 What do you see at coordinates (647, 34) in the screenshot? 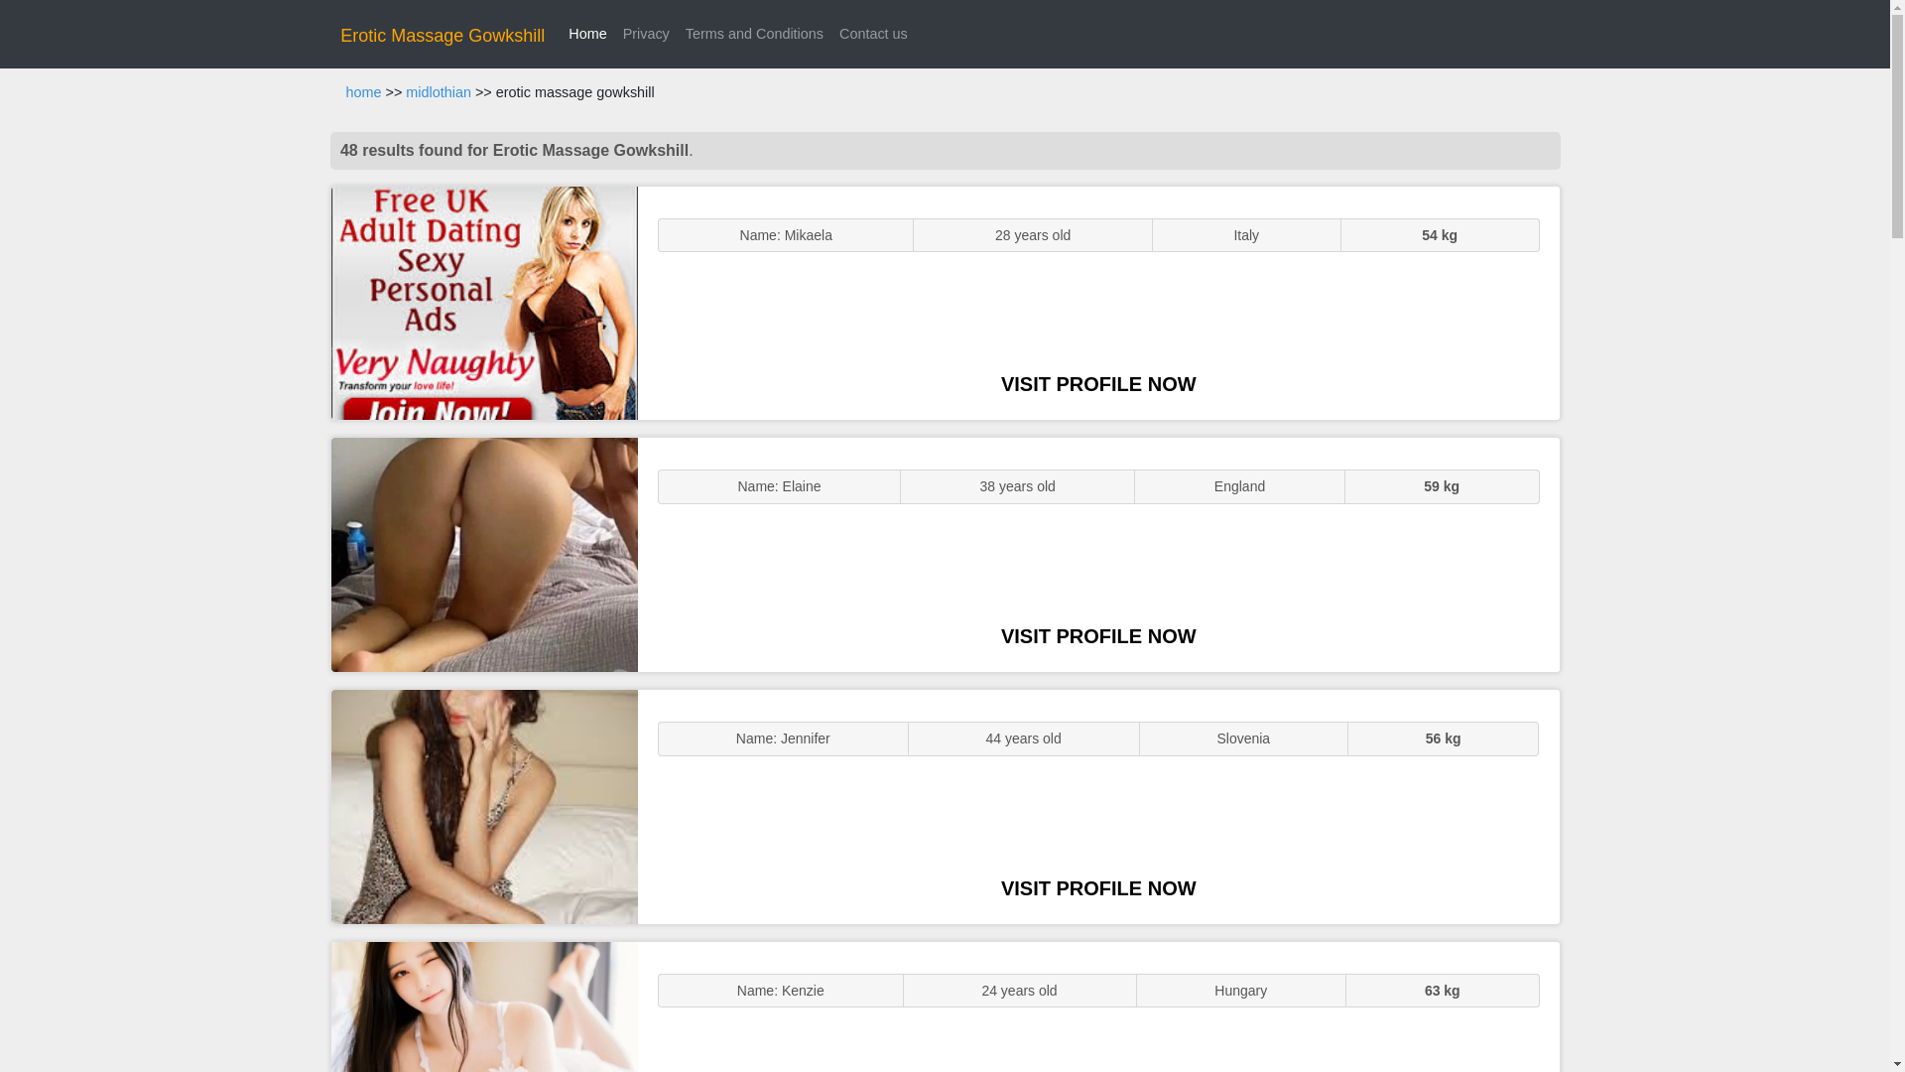
I see `Privacy` at bounding box center [647, 34].